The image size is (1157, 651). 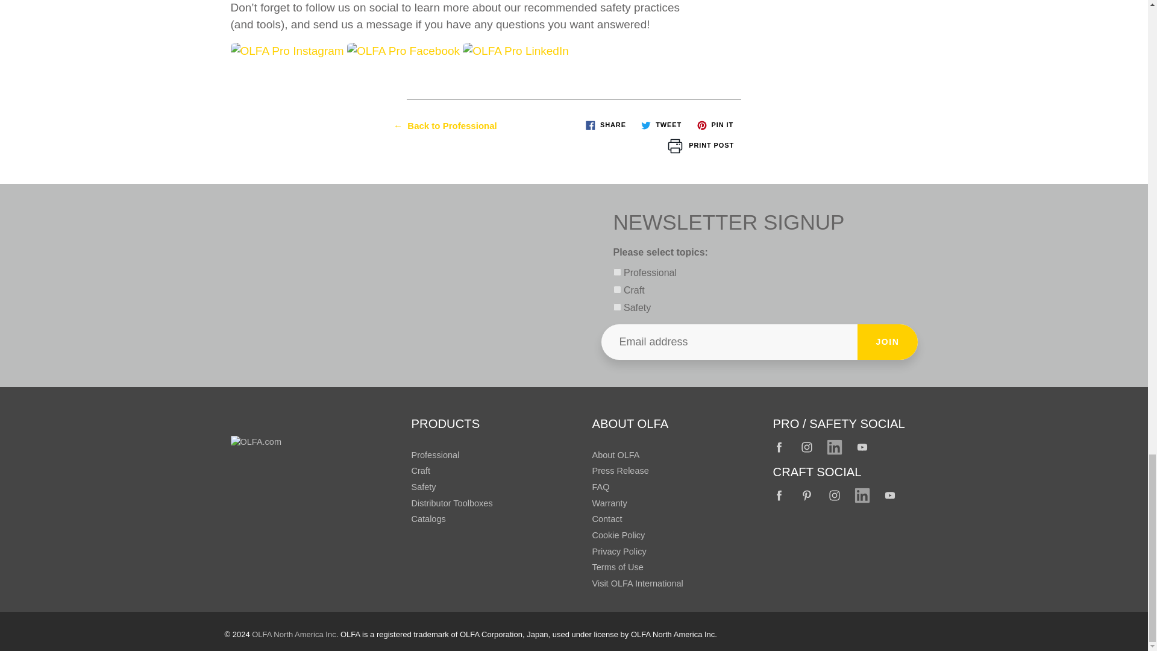 I want to click on YouTube, so click(x=862, y=447).